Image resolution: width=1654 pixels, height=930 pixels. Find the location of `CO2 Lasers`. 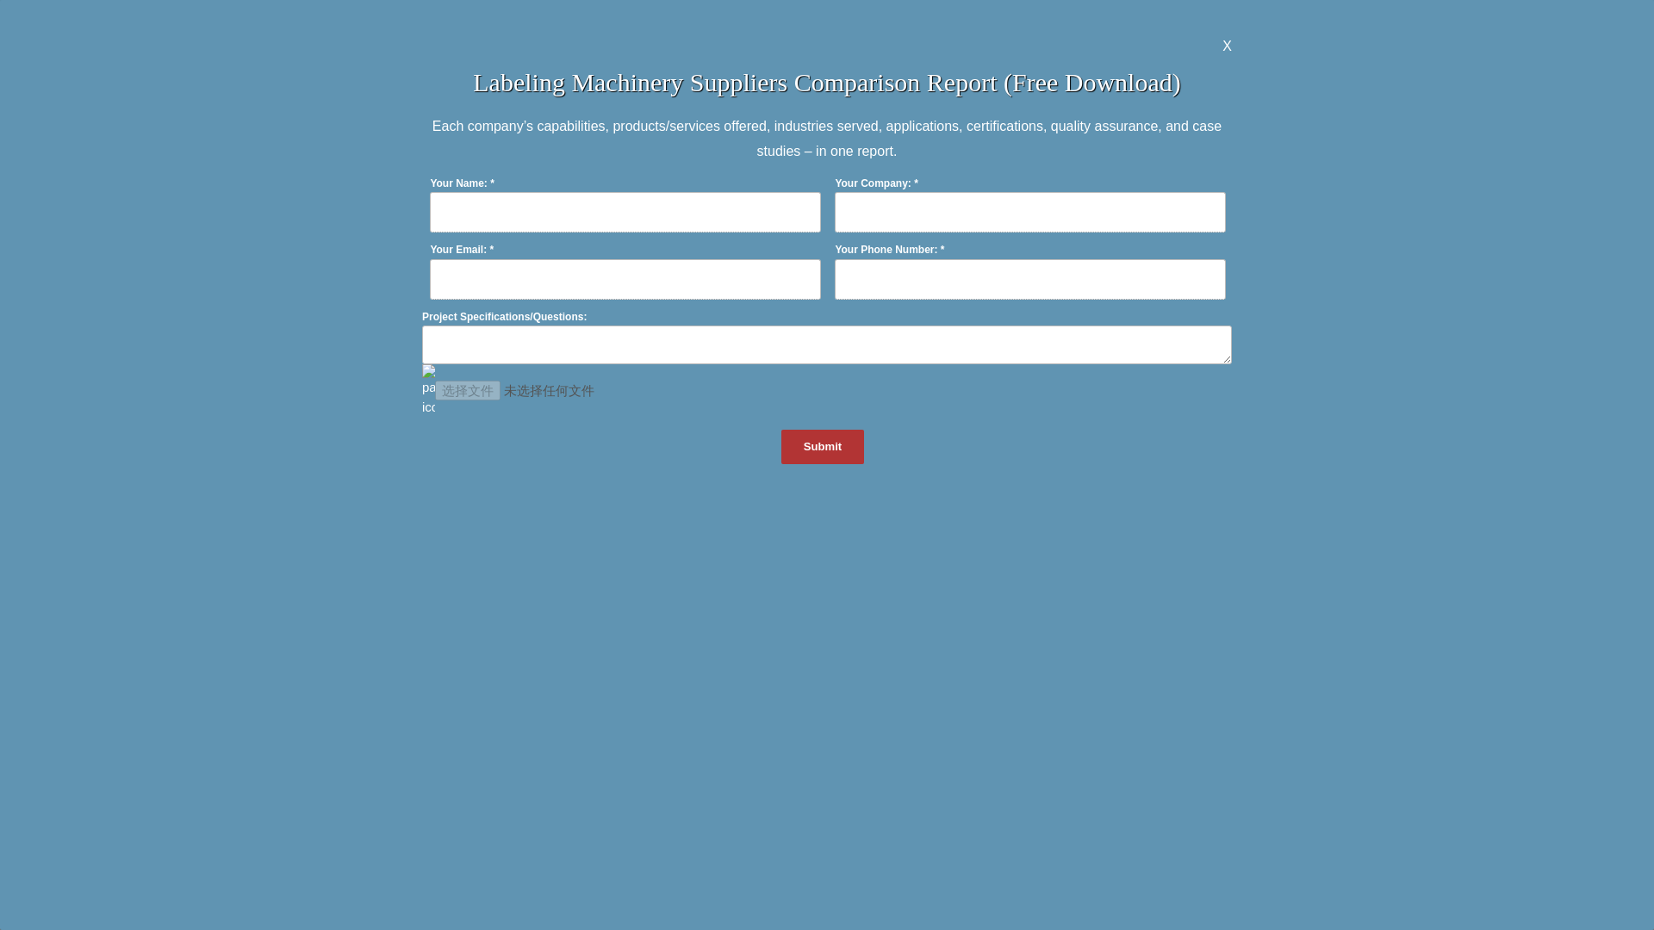

CO2 Lasers is located at coordinates (827, 916).